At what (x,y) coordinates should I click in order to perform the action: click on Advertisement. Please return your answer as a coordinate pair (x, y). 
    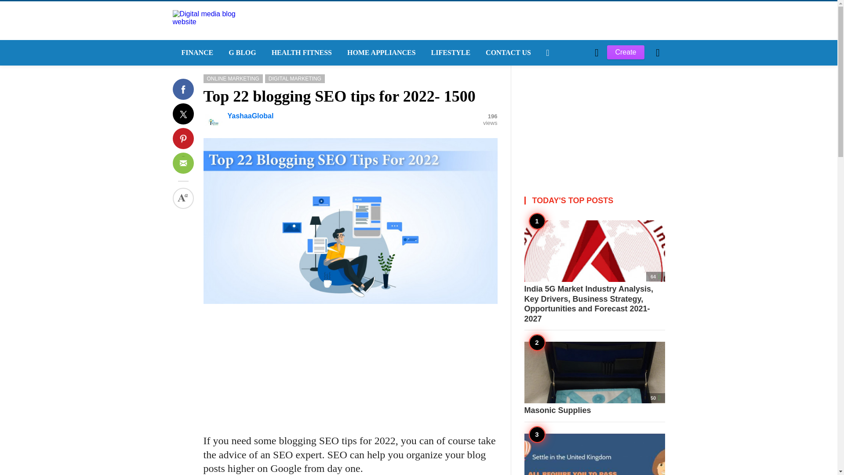
    Looking at the image, I should click on (350, 365).